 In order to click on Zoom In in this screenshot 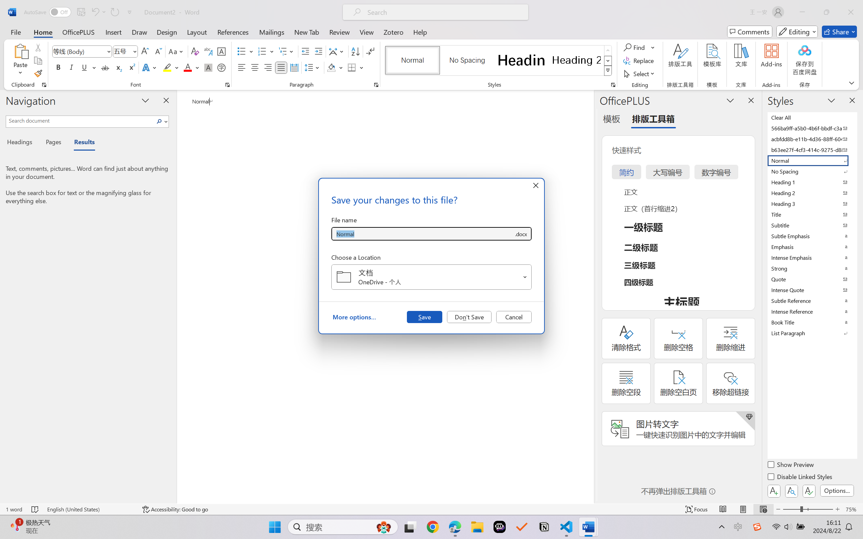, I will do `click(838, 509)`.